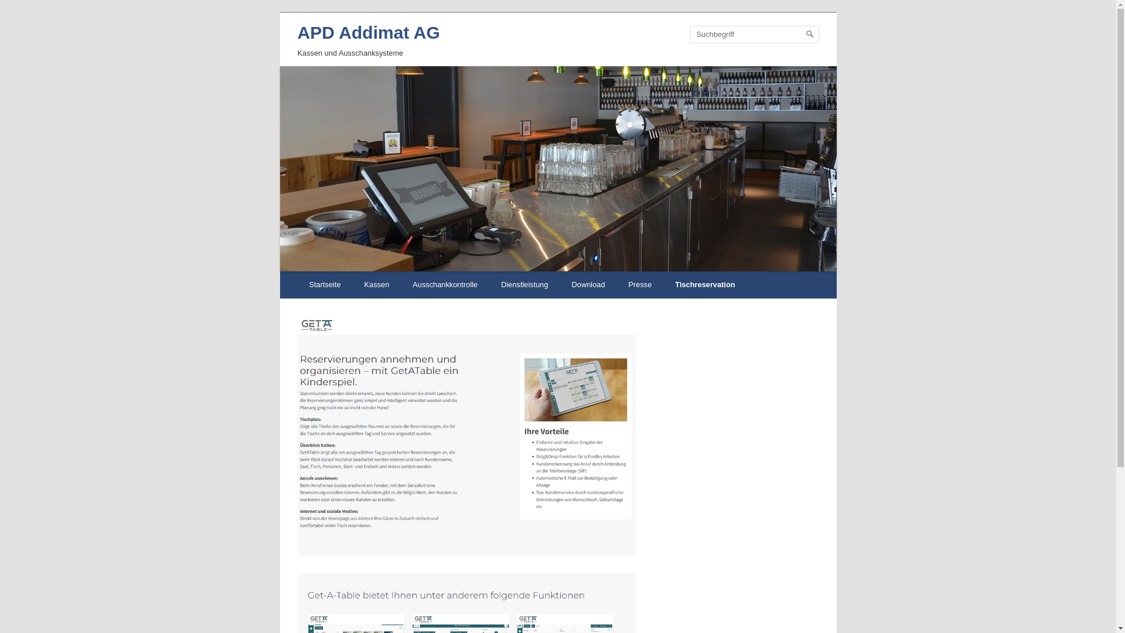 Image resolution: width=1125 pixels, height=633 pixels. What do you see at coordinates (705, 285) in the screenshot?
I see `Tischreservation` at bounding box center [705, 285].